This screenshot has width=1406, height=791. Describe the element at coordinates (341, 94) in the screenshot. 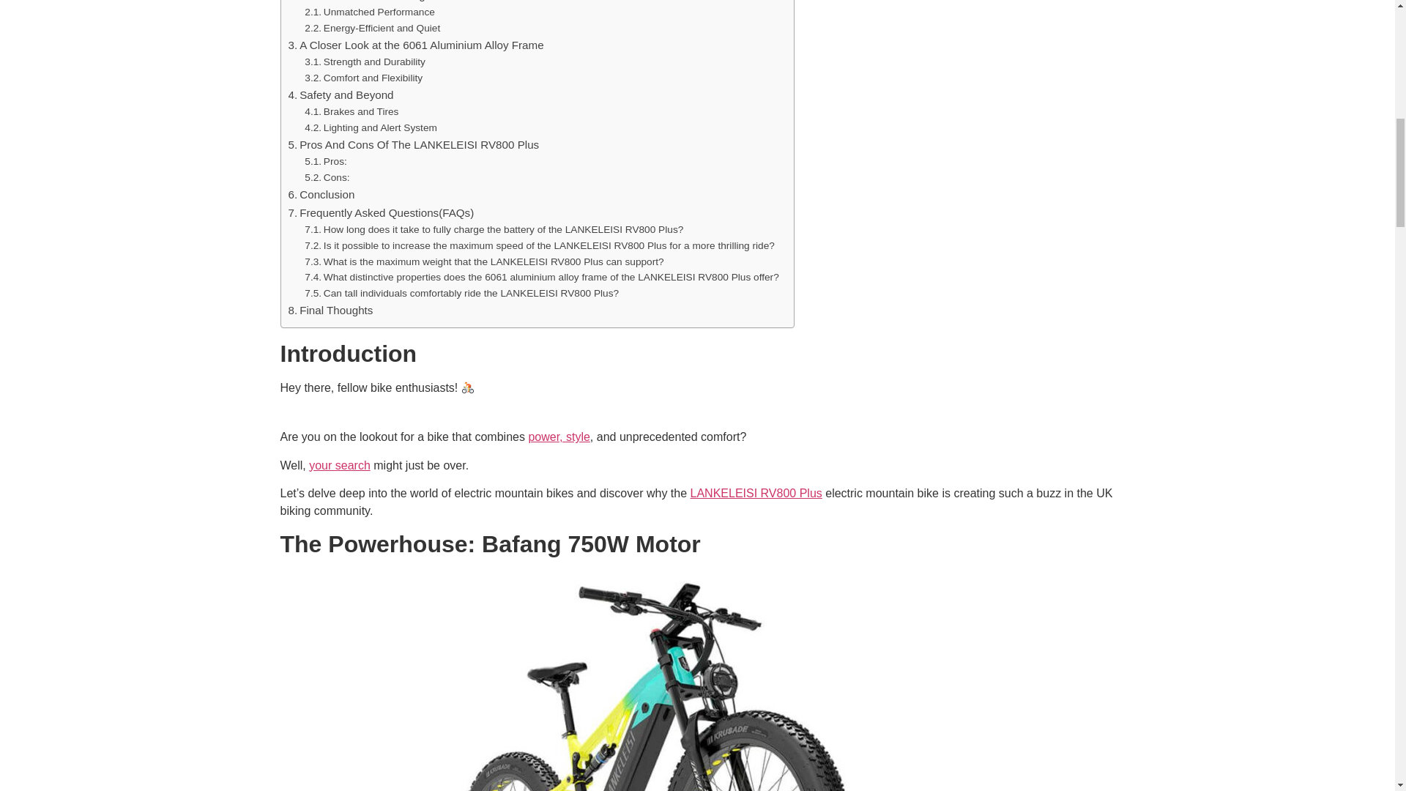

I see `Safety and Beyond` at that location.